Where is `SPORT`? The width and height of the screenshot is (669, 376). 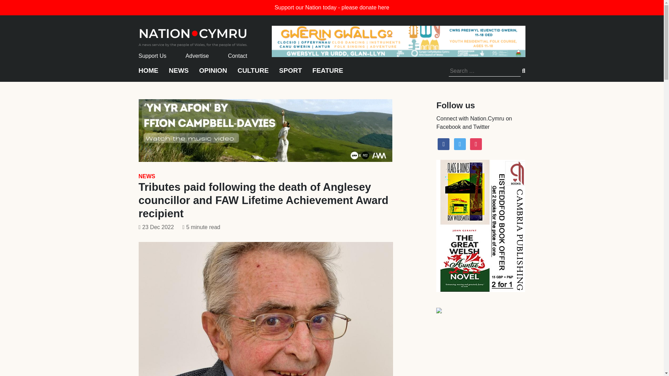
SPORT is located at coordinates (290, 74).